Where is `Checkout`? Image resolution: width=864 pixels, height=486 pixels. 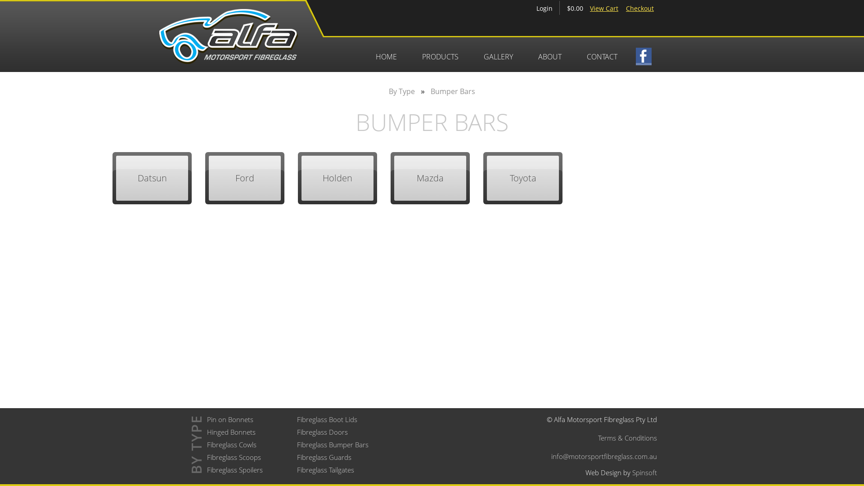 Checkout is located at coordinates (640, 8).